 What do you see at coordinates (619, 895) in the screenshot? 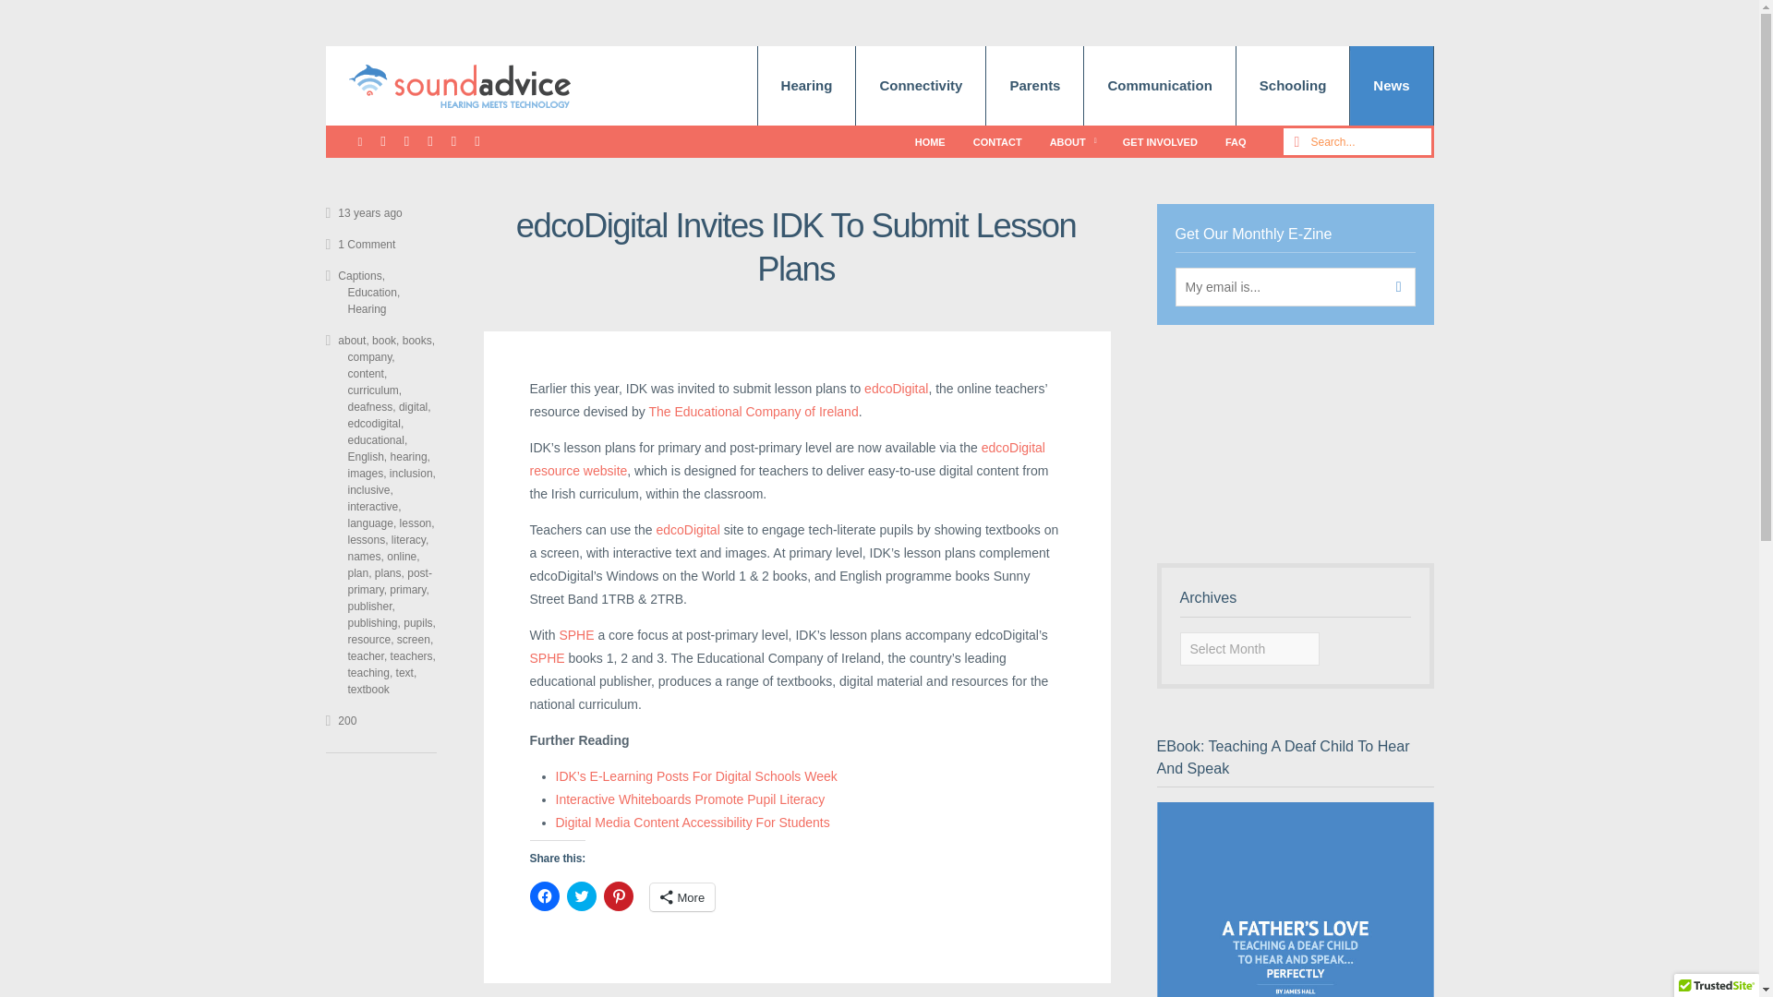
I see `Click to share on Pinterest` at bounding box center [619, 895].